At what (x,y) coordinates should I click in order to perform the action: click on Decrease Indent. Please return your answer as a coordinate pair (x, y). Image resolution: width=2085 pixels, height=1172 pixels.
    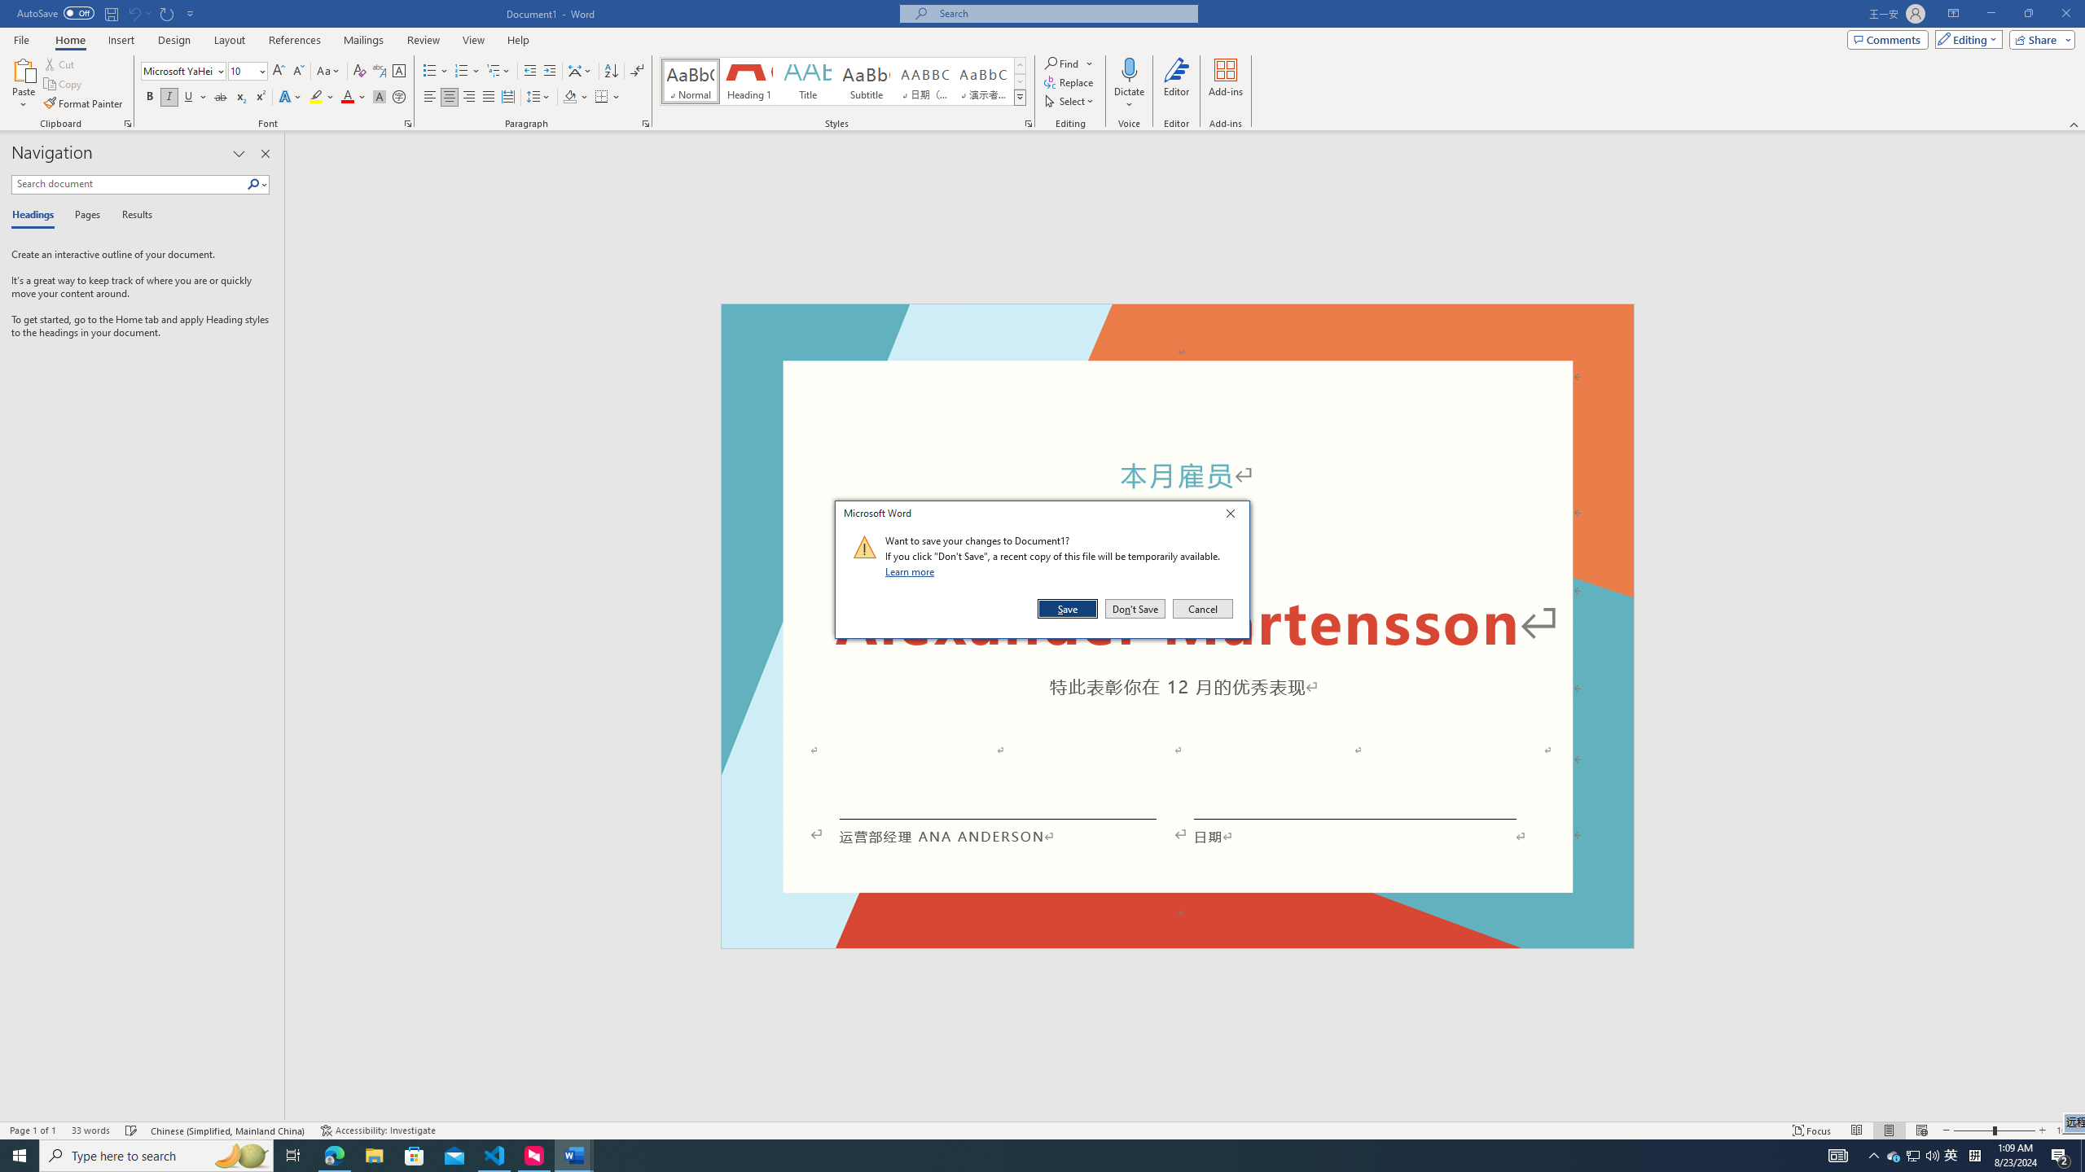
    Looking at the image, I should click on (531, 72).